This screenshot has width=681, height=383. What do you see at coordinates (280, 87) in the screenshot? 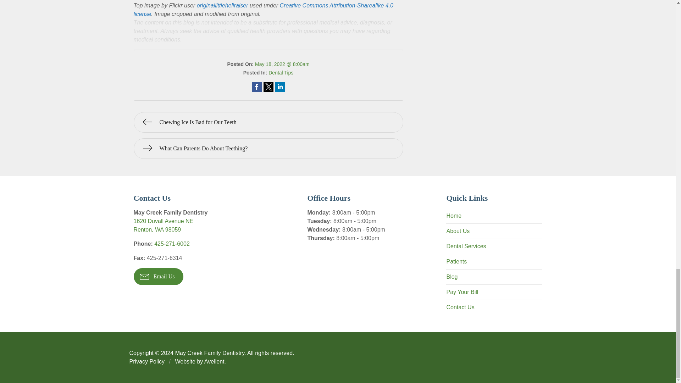
I see `Share on LinkedIn` at bounding box center [280, 87].